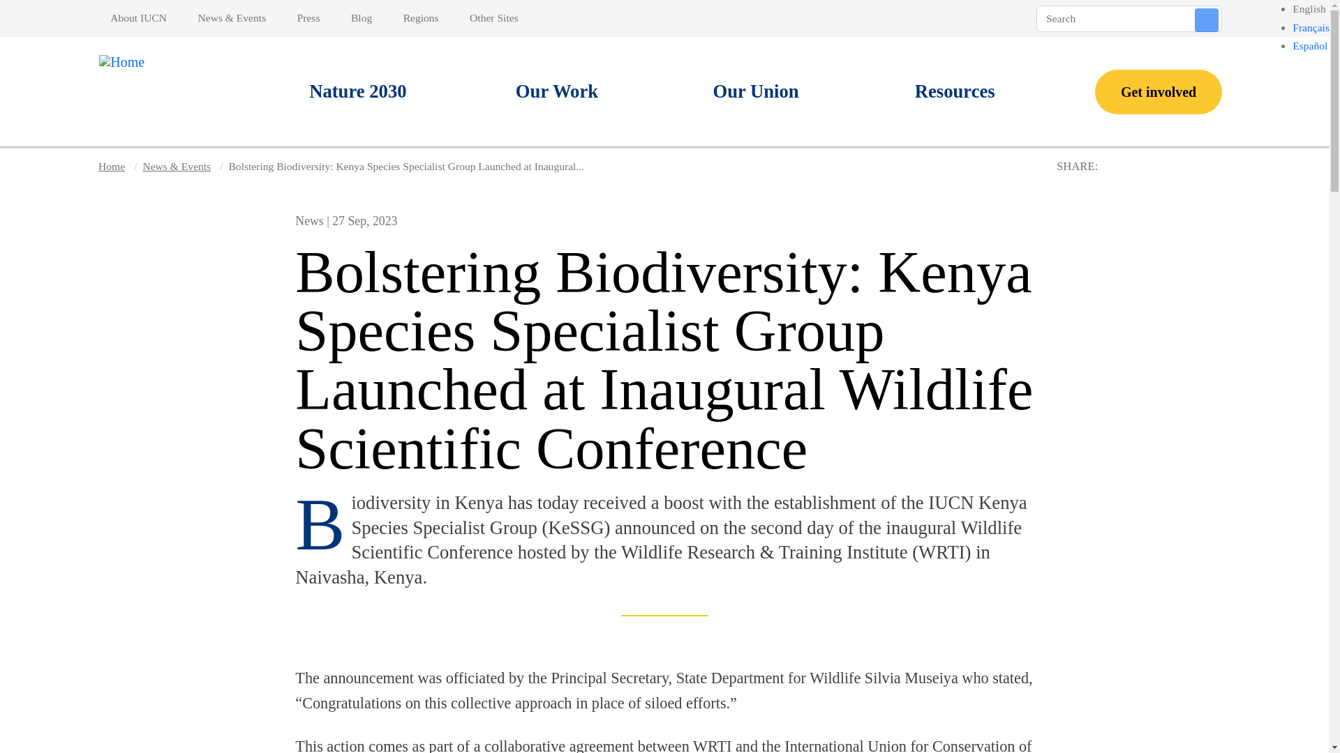 The width and height of the screenshot is (1340, 753). I want to click on Nature 2030, so click(358, 92).